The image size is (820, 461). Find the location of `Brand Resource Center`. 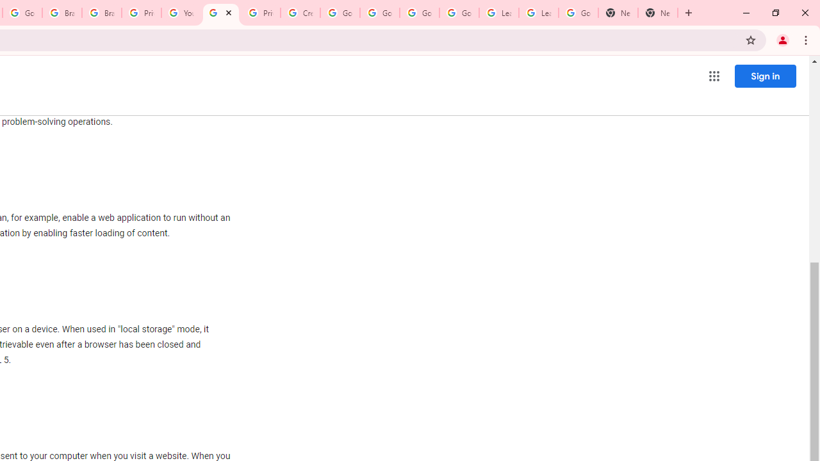

Brand Resource Center is located at coordinates (61, 13).